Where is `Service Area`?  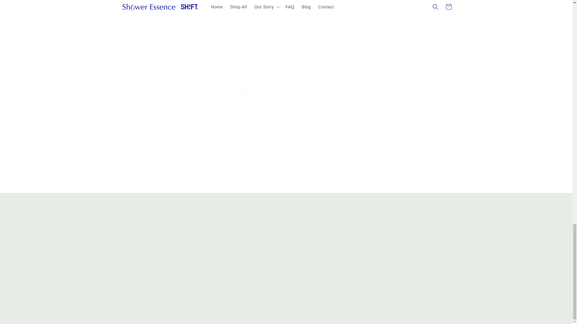
Service Area is located at coordinates (217, 281).